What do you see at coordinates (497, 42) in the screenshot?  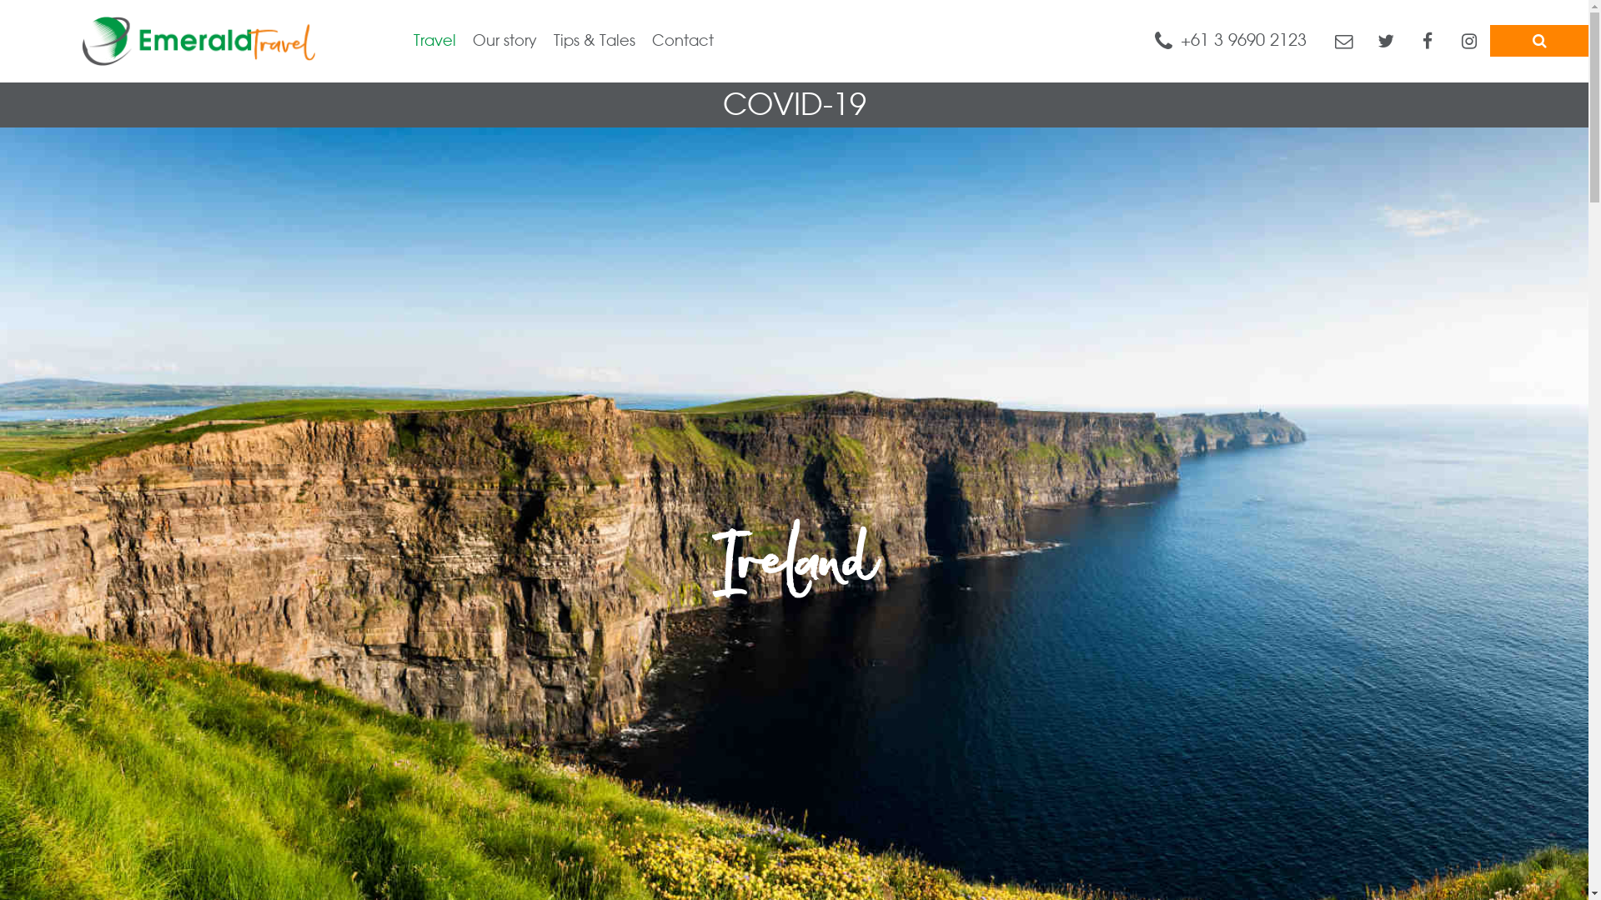 I see `Our story` at bounding box center [497, 42].